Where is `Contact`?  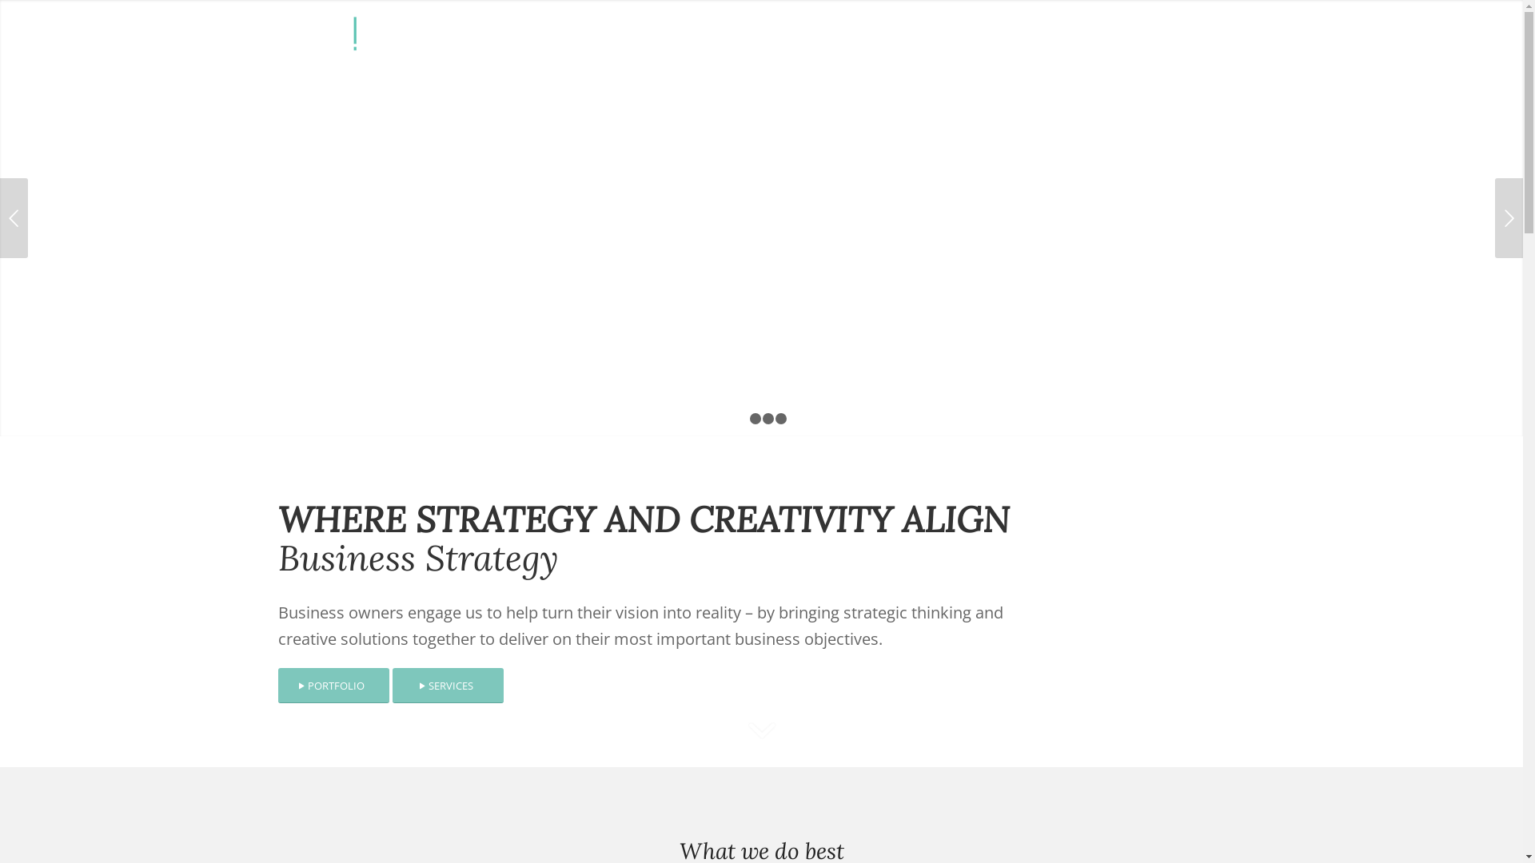 Contact is located at coordinates (1195, 41).